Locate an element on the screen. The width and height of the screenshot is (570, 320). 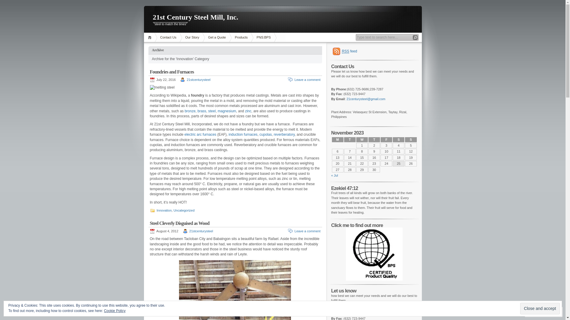
Steel Cleverly Disguised as Wood is located at coordinates (179, 223).